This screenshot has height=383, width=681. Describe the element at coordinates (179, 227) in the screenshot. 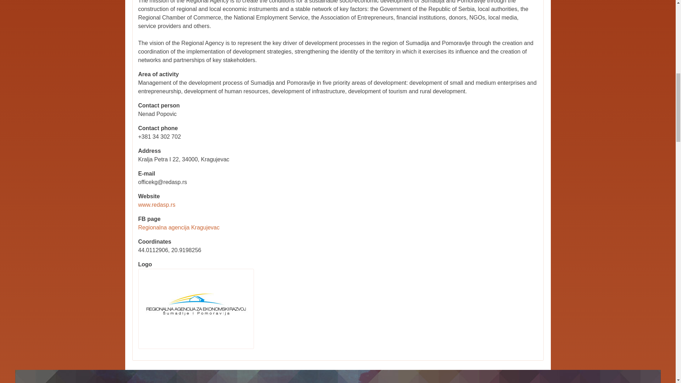

I see `Regionalna agencija Kragujevac` at that location.